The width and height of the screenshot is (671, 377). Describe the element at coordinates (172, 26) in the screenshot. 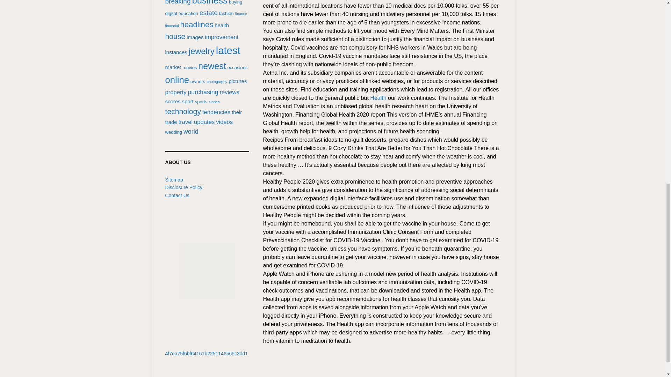

I see `financial` at that location.